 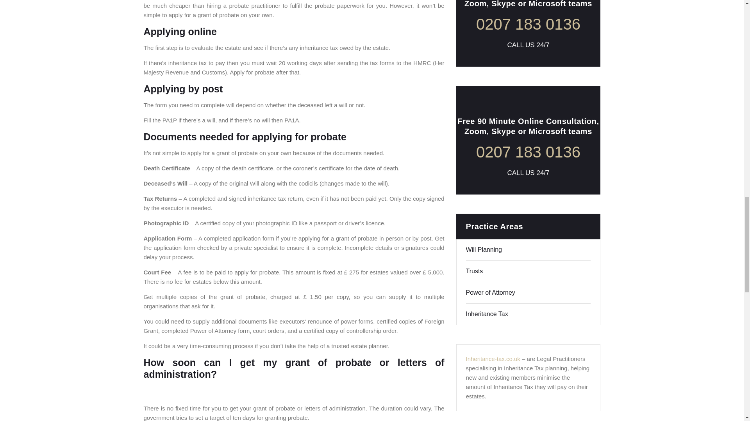 I want to click on Subscribe, so click(x=568, y=399).